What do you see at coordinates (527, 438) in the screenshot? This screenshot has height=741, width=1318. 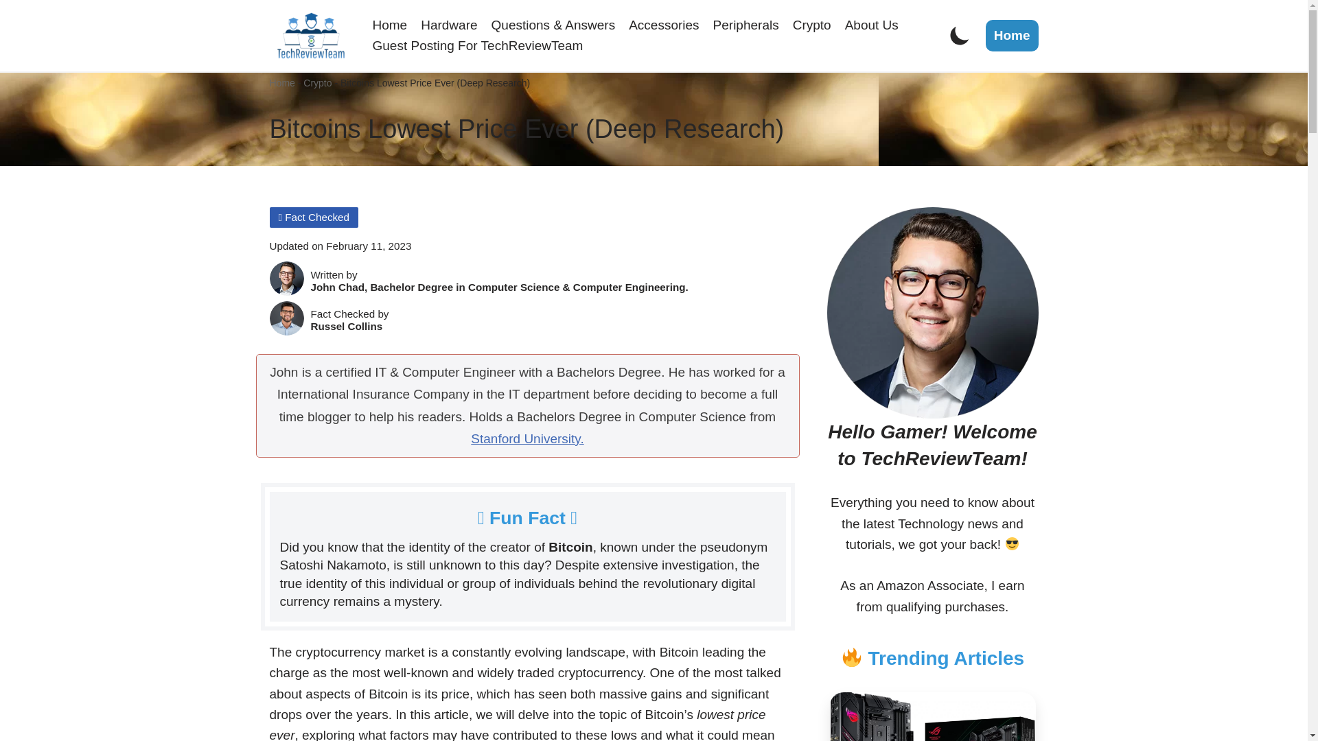 I see `Stanford University.` at bounding box center [527, 438].